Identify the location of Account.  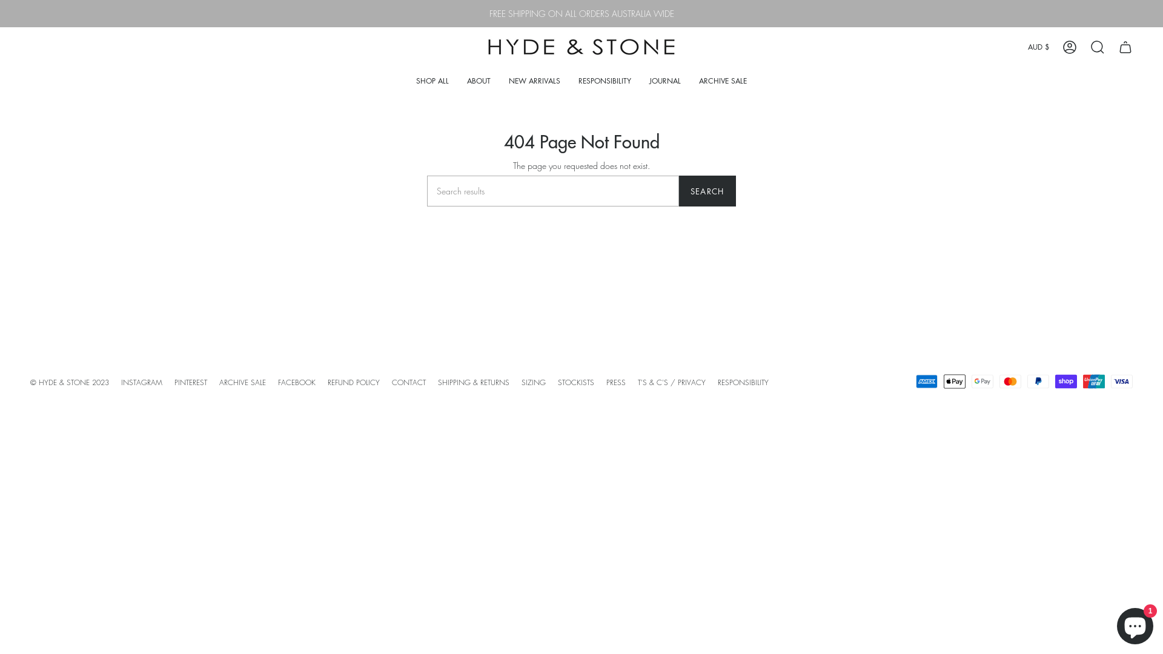
(1070, 47).